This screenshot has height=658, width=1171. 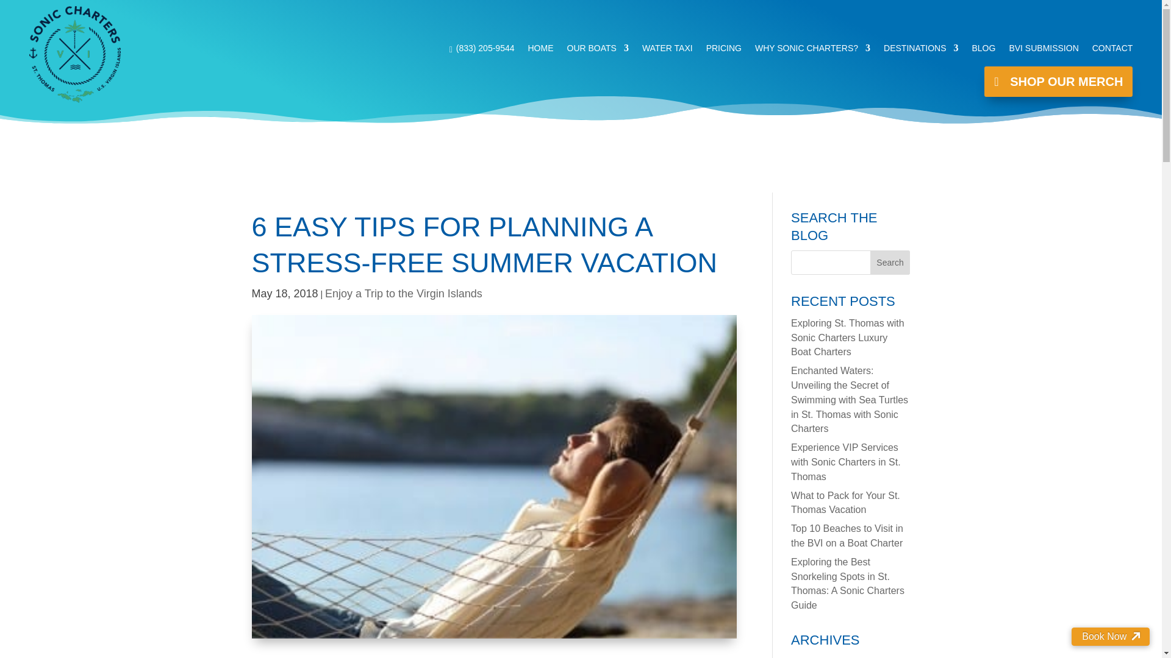 What do you see at coordinates (598, 51) in the screenshot?
I see `OUR BOATS` at bounding box center [598, 51].